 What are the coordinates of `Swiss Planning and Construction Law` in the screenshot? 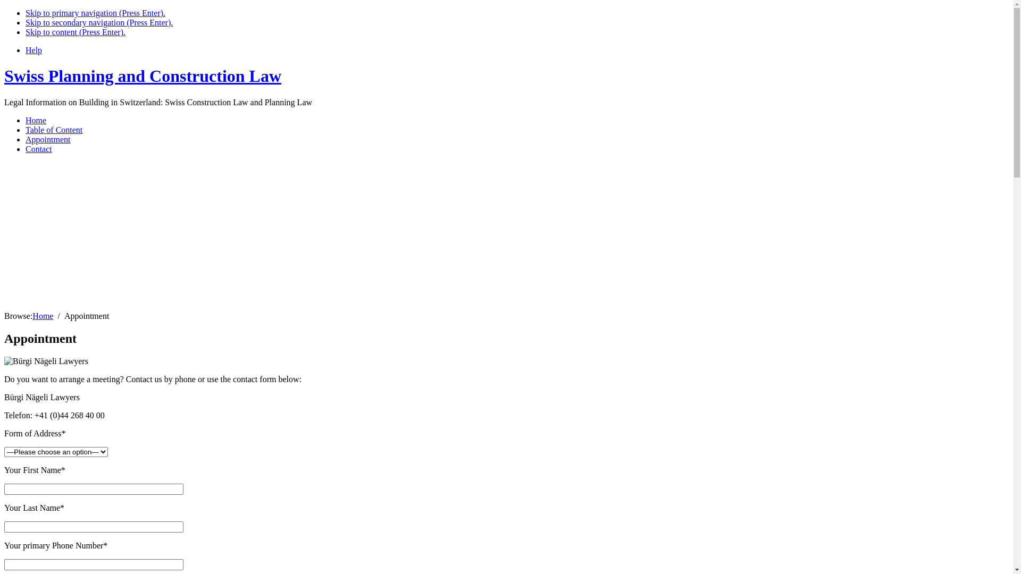 It's located at (143, 76).